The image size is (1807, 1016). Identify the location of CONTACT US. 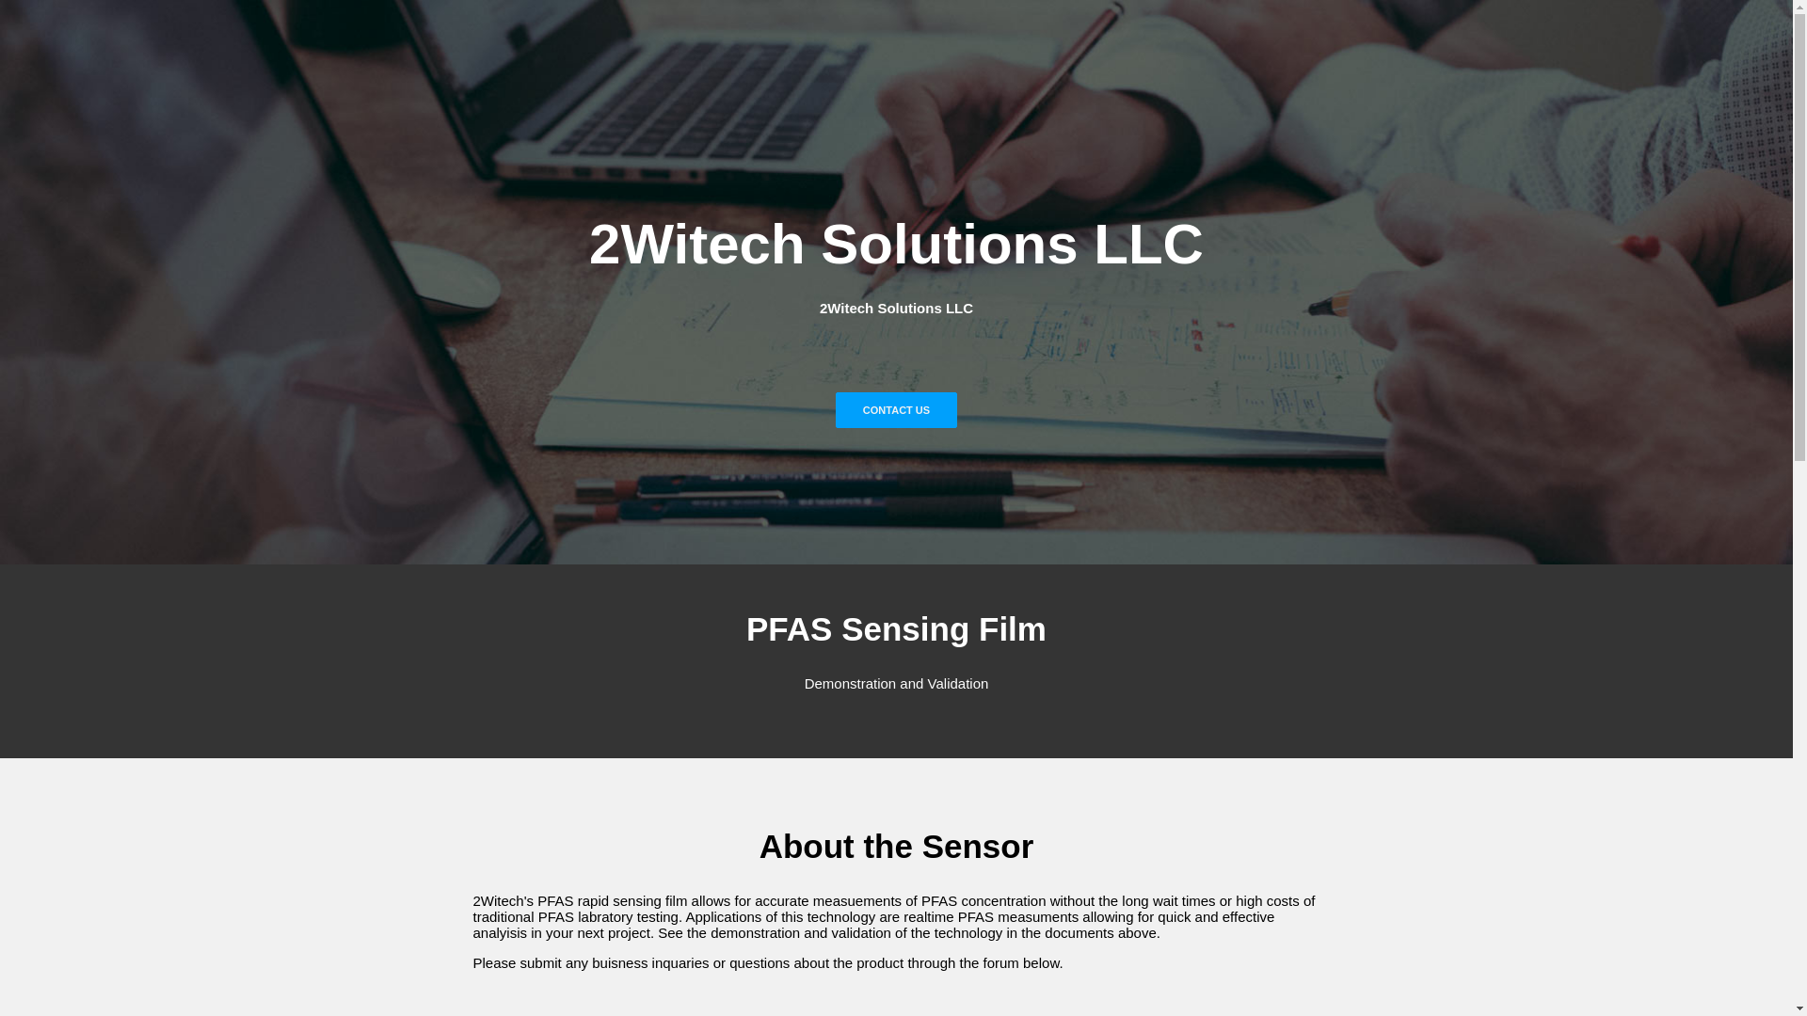
(896, 410).